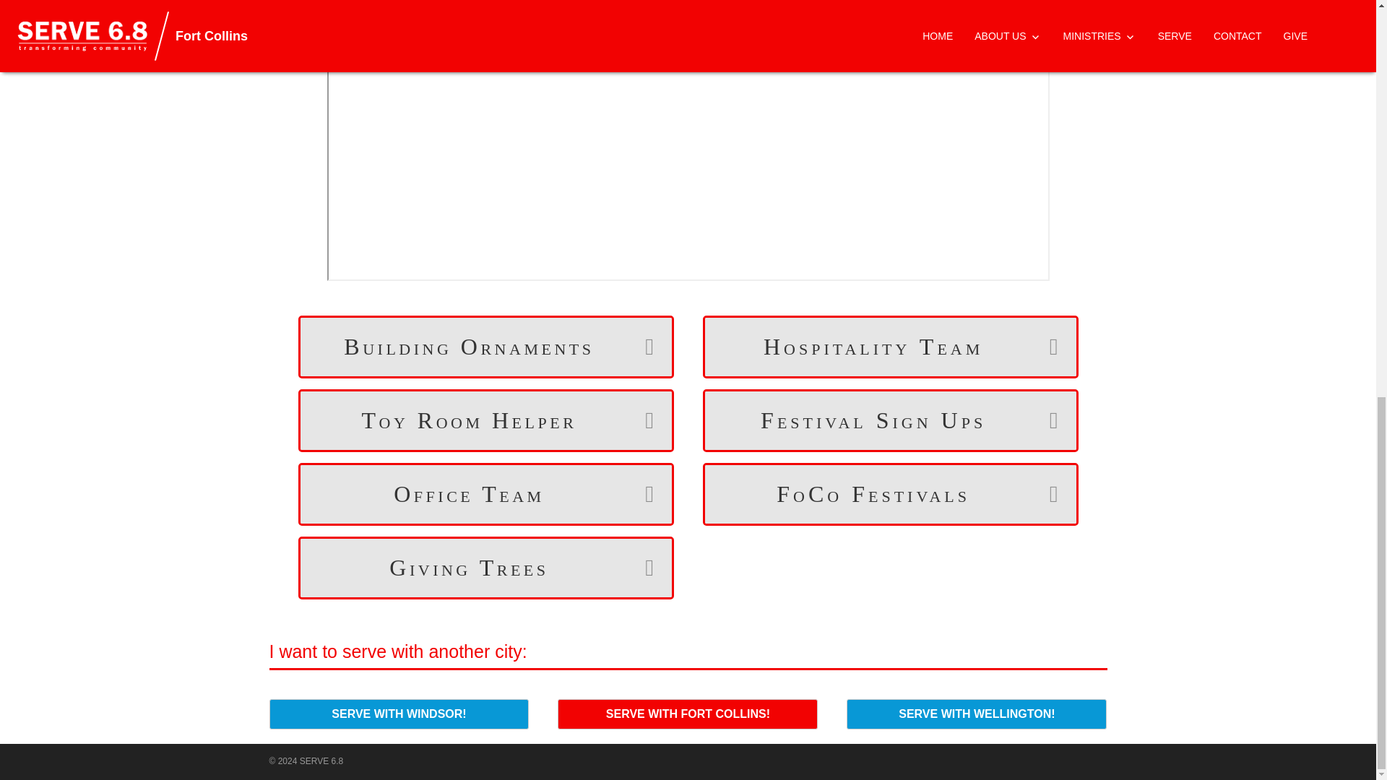 The image size is (1387, 780). I want to click on Giving Trees, so click(470, 568).